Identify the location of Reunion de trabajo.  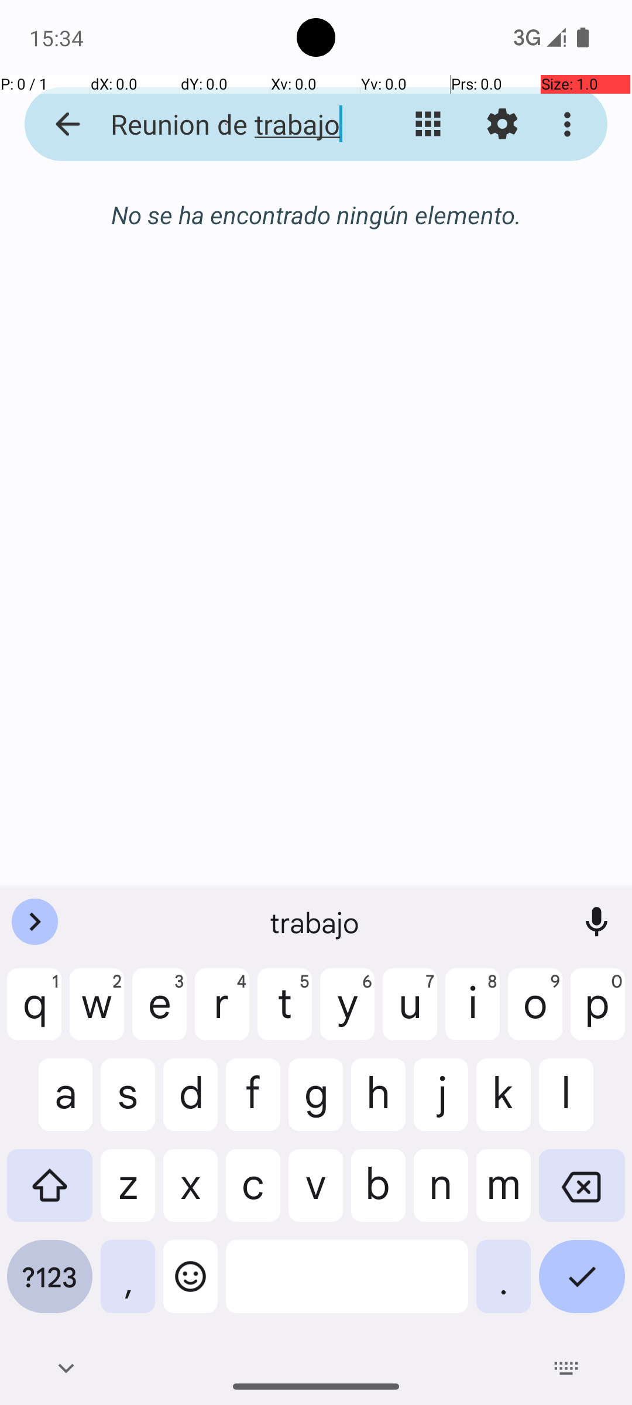
(226, 124).